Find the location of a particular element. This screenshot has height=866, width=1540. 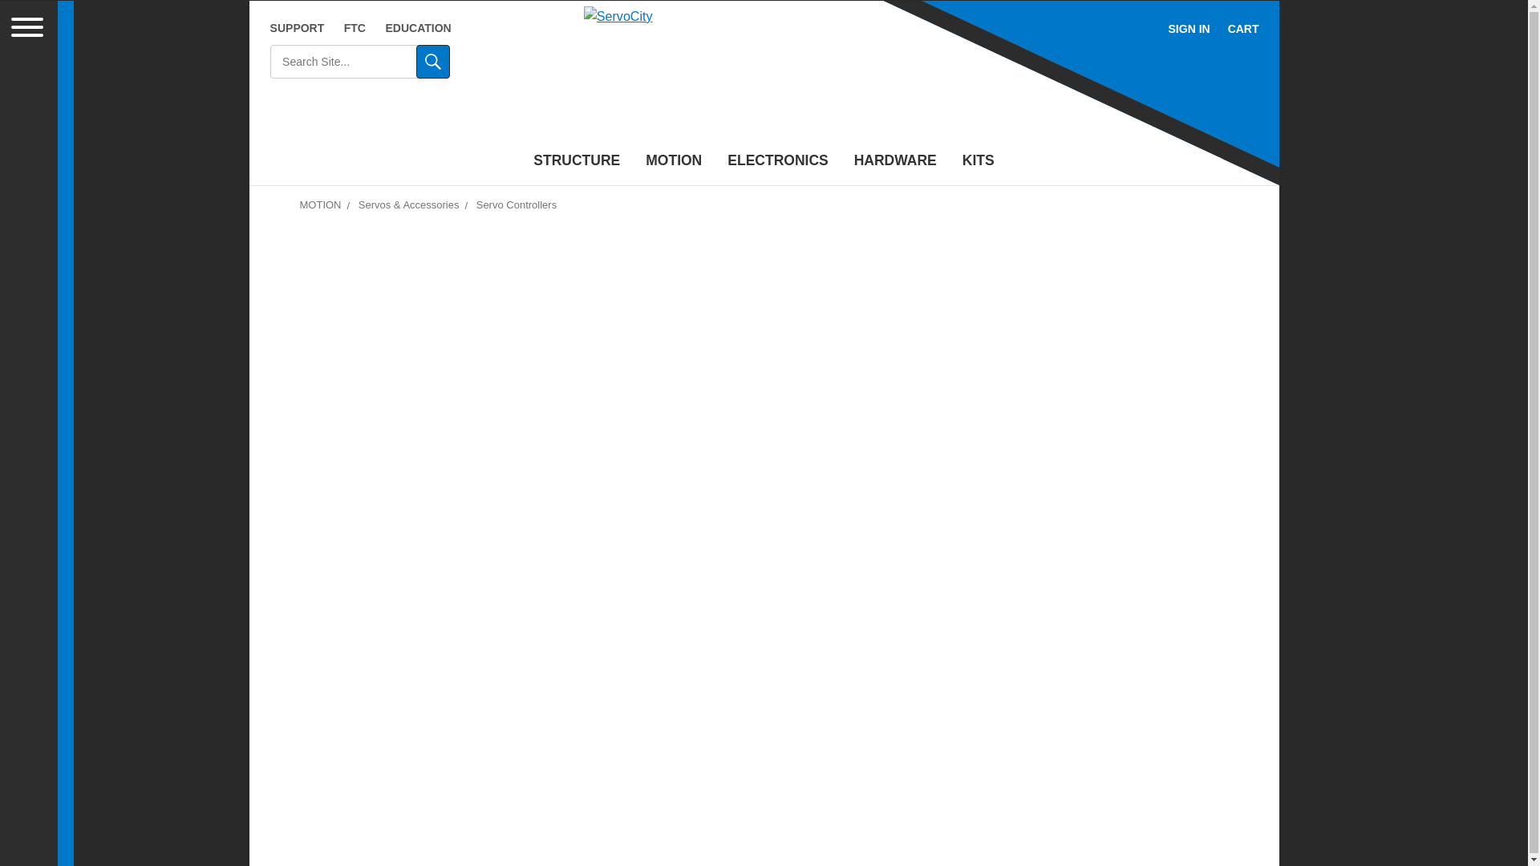

CART is located at coordinates (1243, 29).